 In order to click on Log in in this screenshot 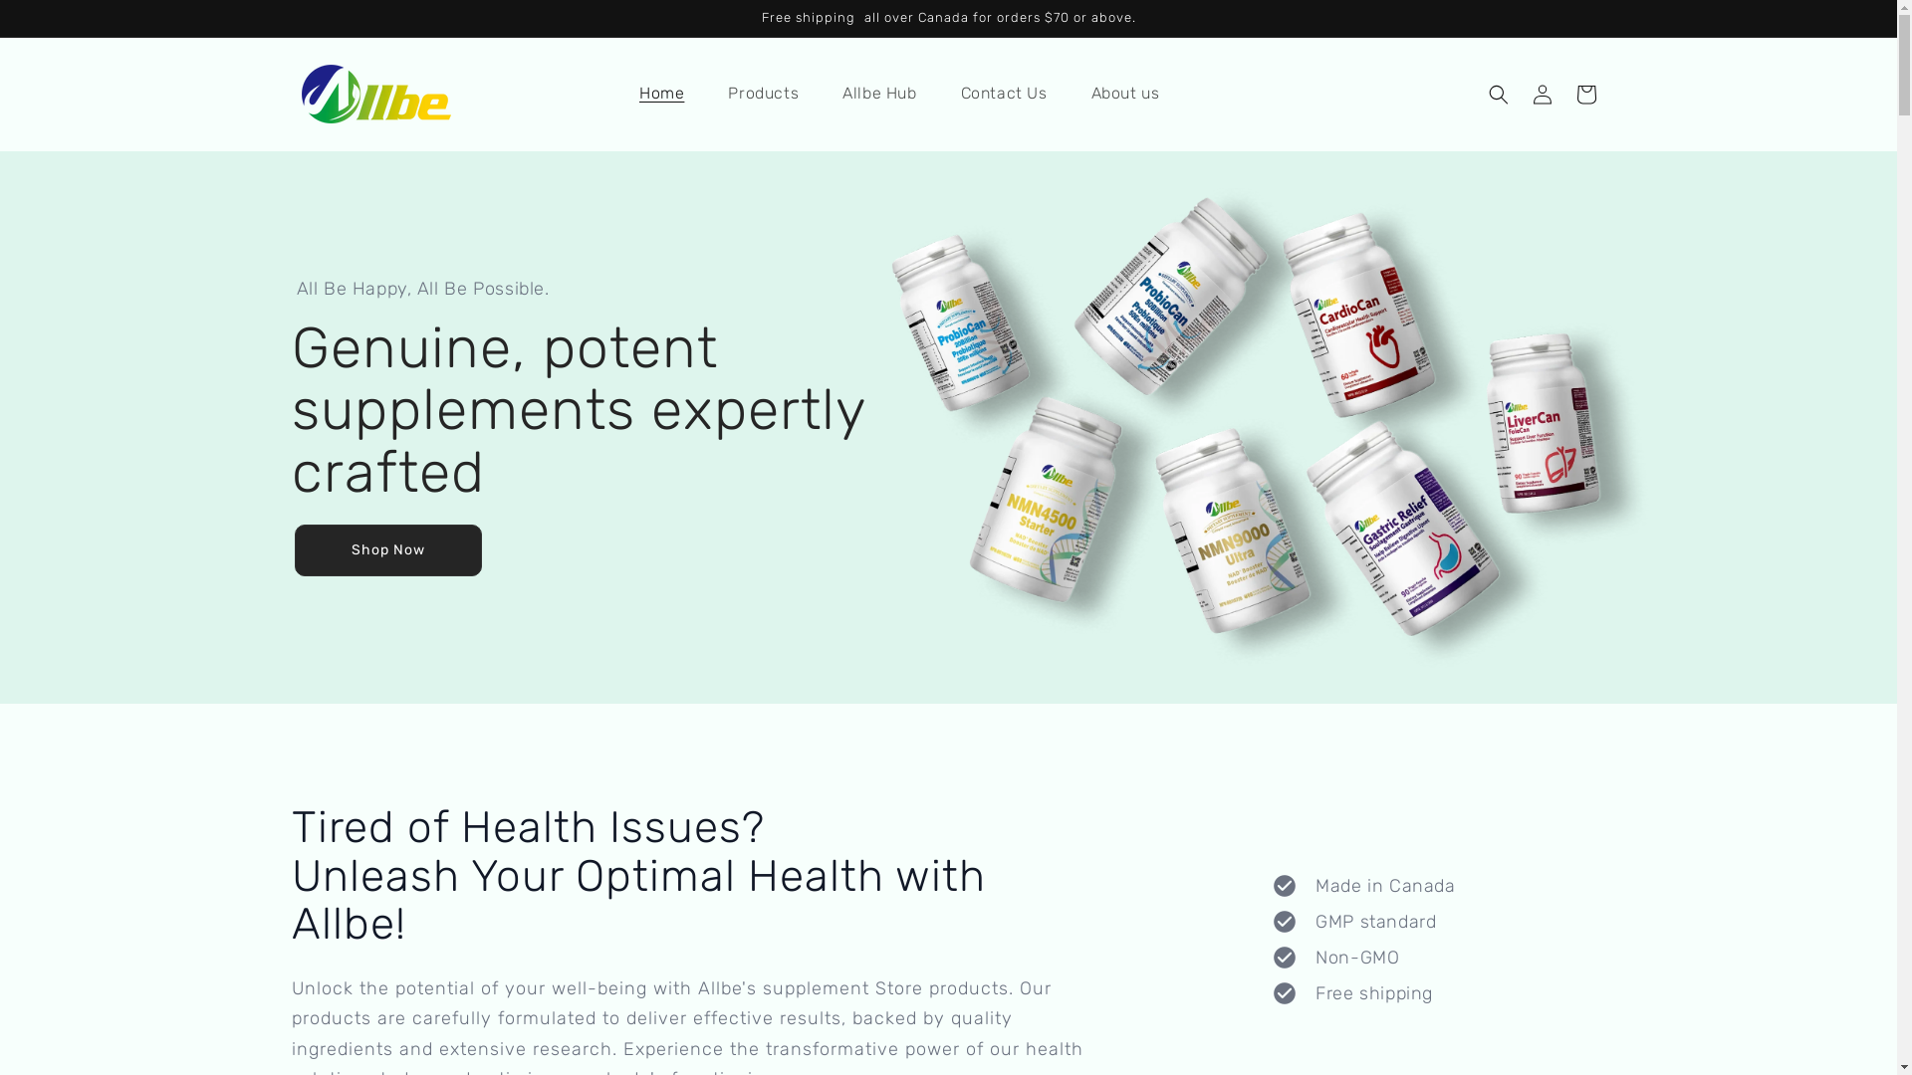, I will do `click(1542, 95)`.